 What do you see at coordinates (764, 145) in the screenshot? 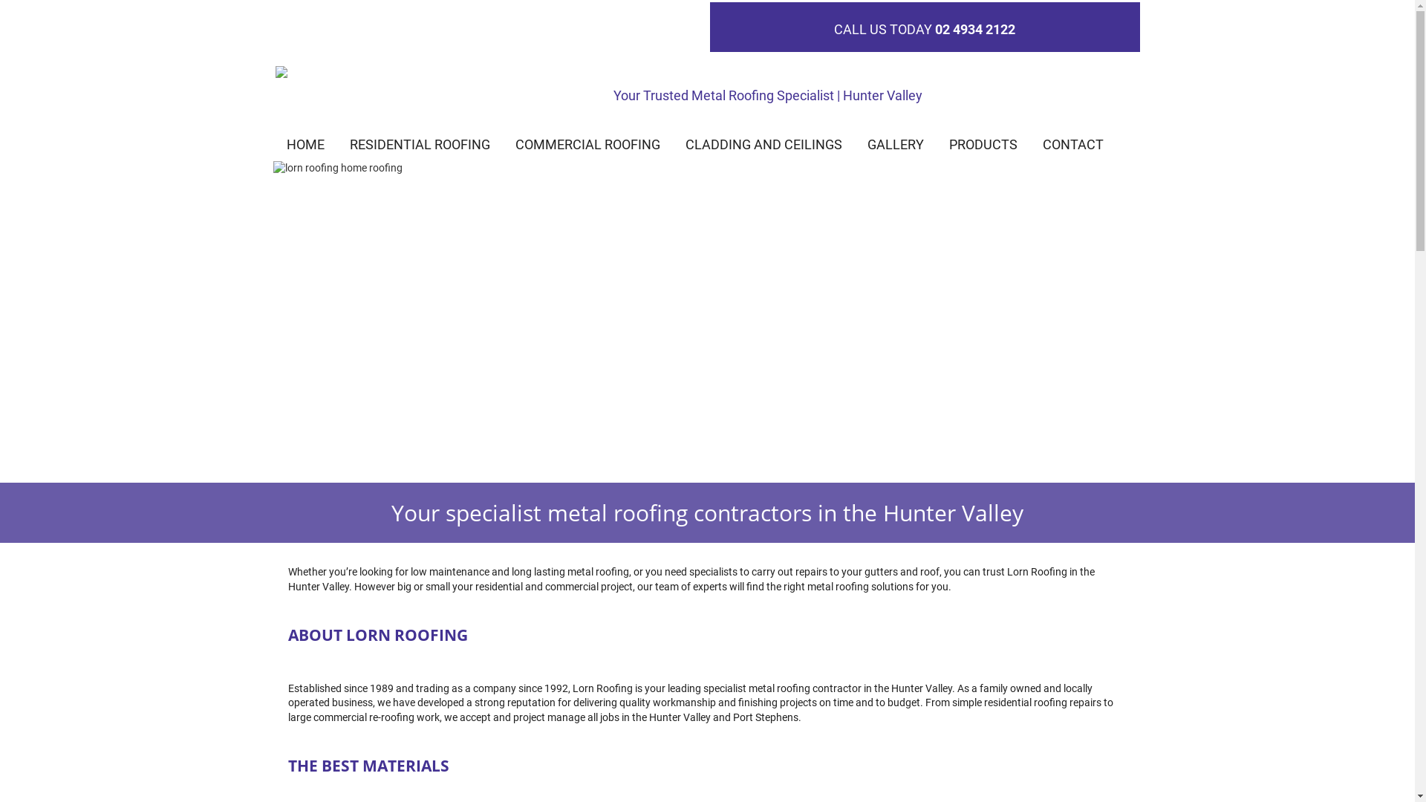
I see `CLADDING AND CEILINGS` at bounding box center [764, 145].